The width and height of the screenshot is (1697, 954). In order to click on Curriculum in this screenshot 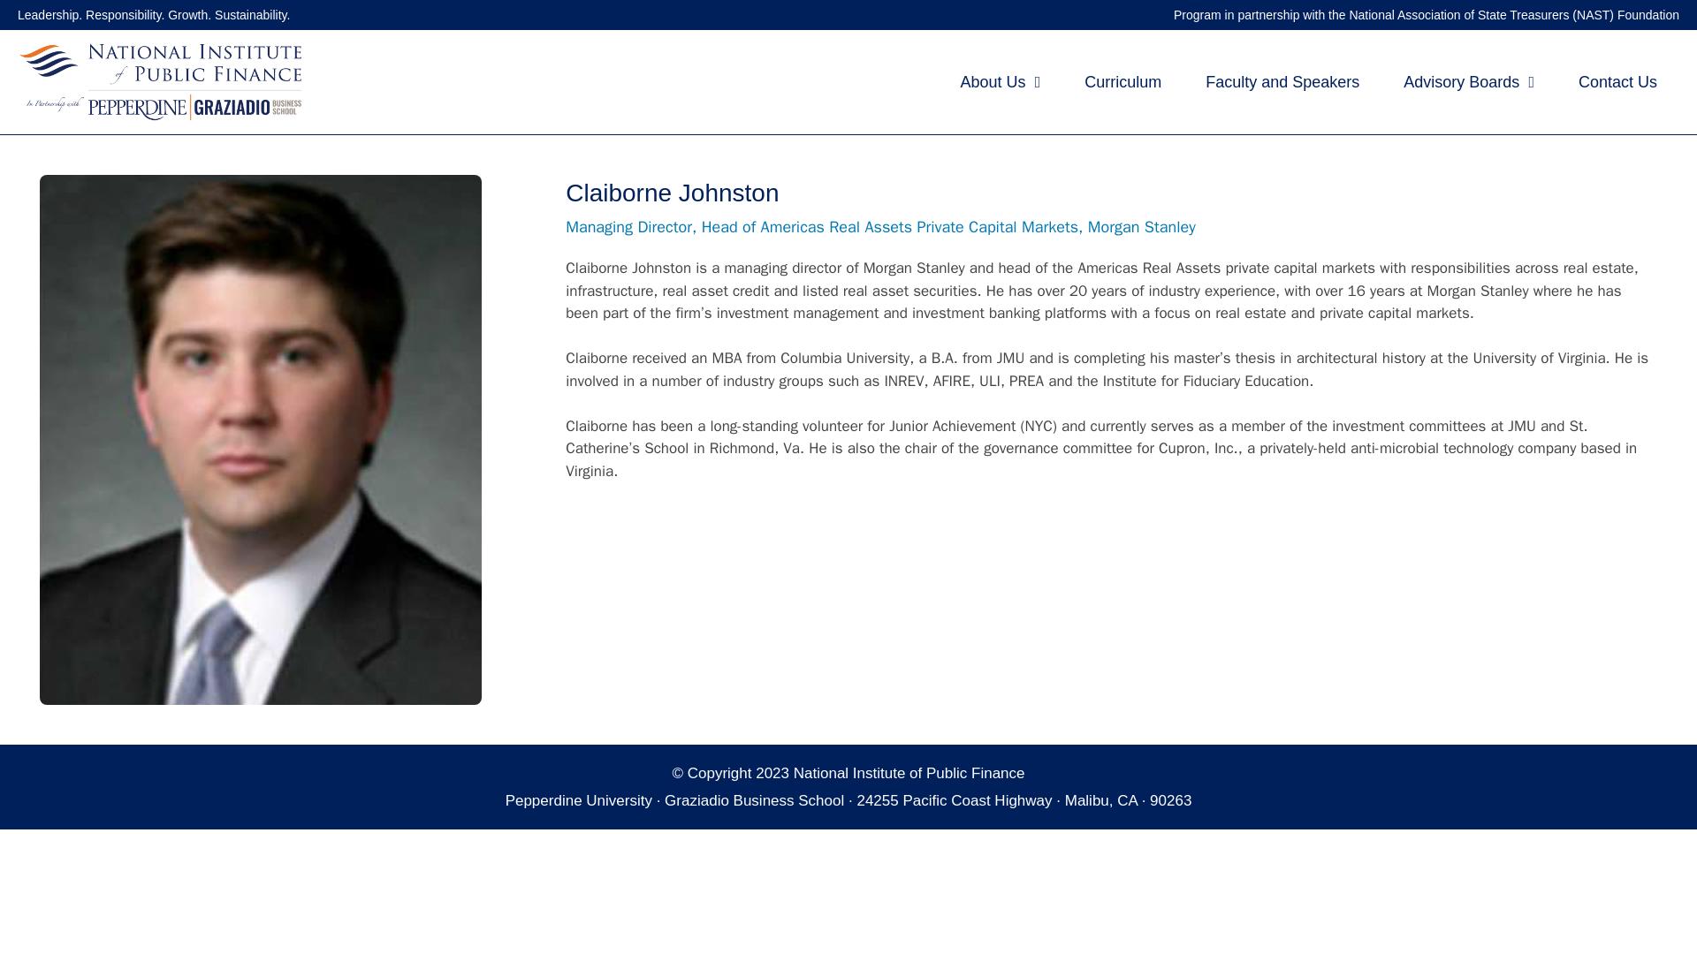, I will do `click(1122, 81)`.